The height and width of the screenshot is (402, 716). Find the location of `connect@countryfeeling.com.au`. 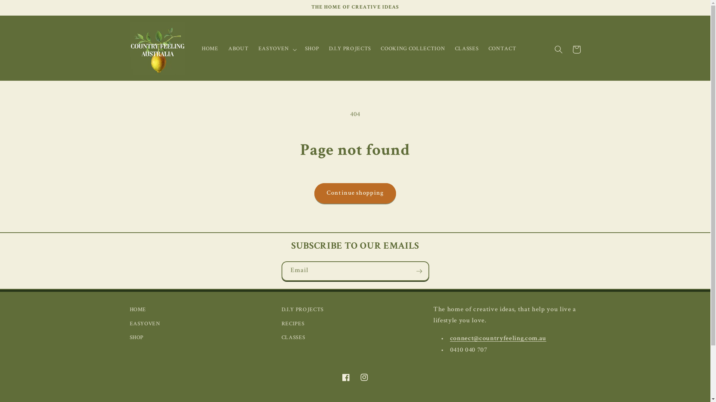

connect@countryfeeling.com.au is located at coordinates (498, 339).